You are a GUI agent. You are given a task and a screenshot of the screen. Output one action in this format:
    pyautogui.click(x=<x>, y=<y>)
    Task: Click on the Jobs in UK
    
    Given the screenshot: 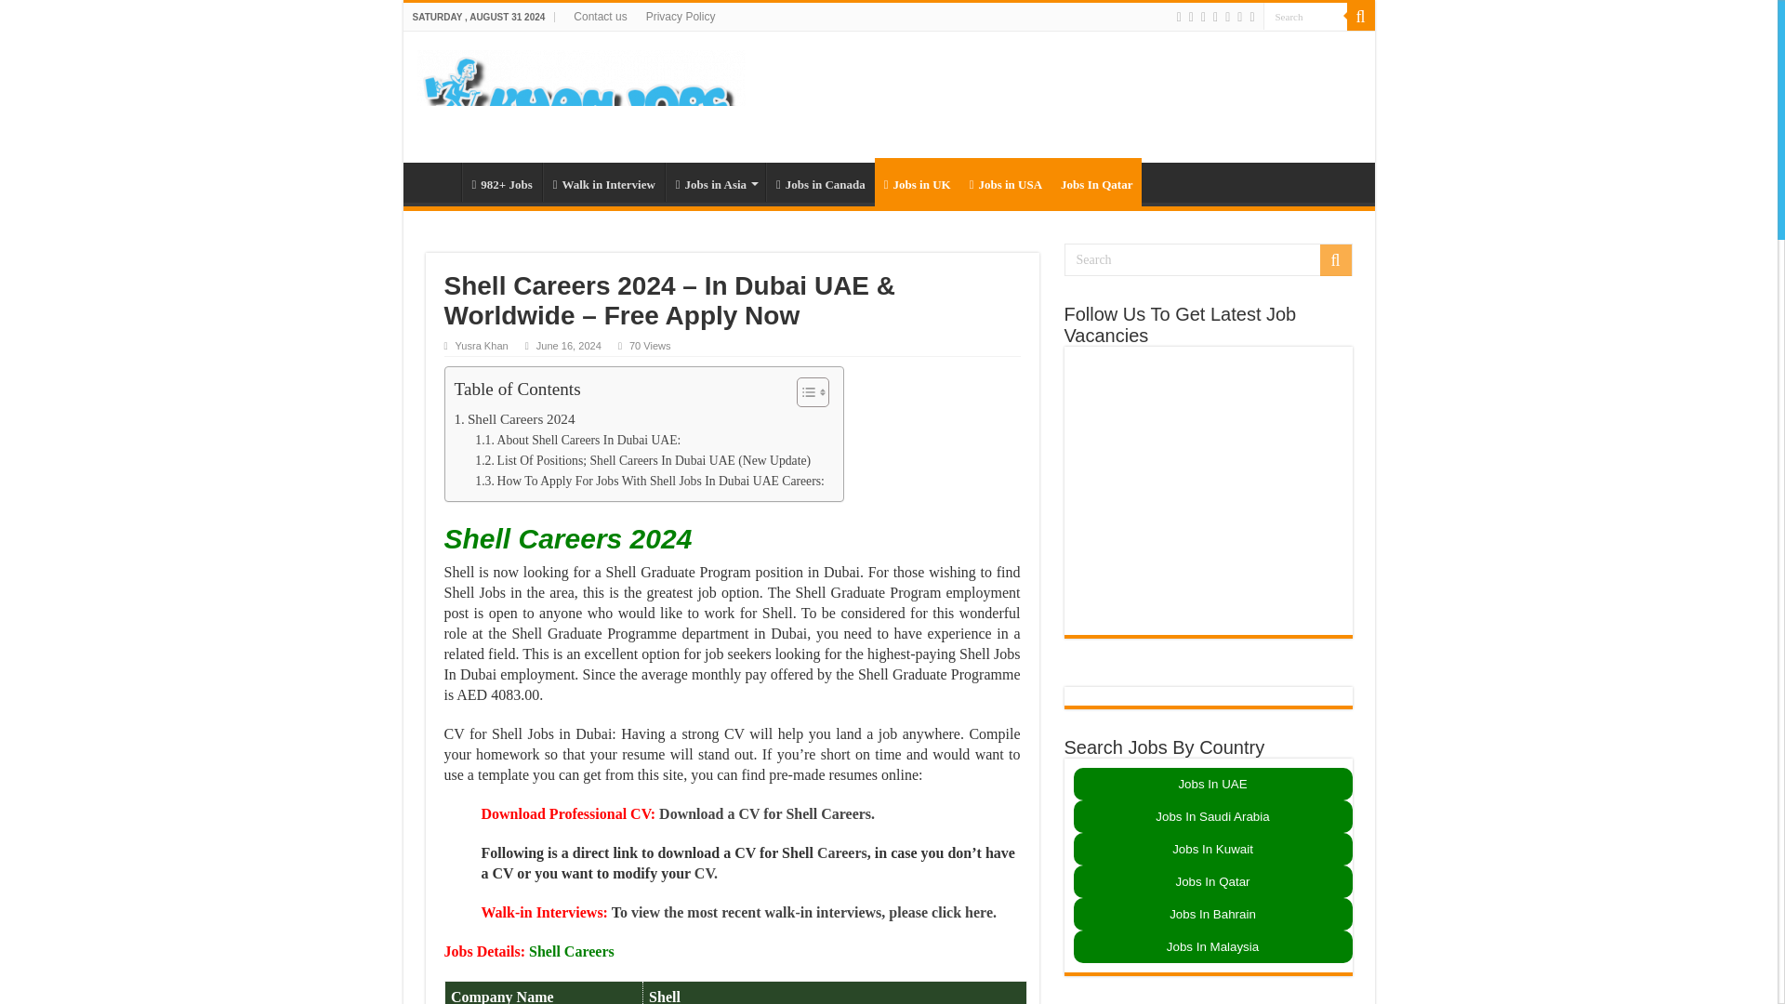 What is the action you would take?
    pyautogui.click(x=917, y=182)
    